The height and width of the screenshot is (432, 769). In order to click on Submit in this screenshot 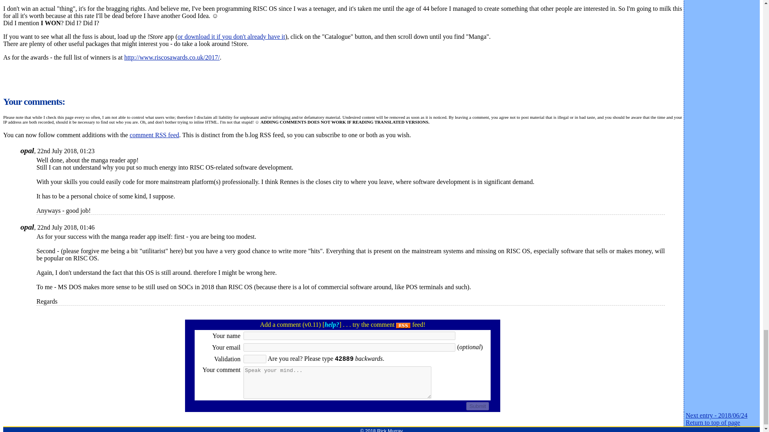, I will do `click(477, 406)`.